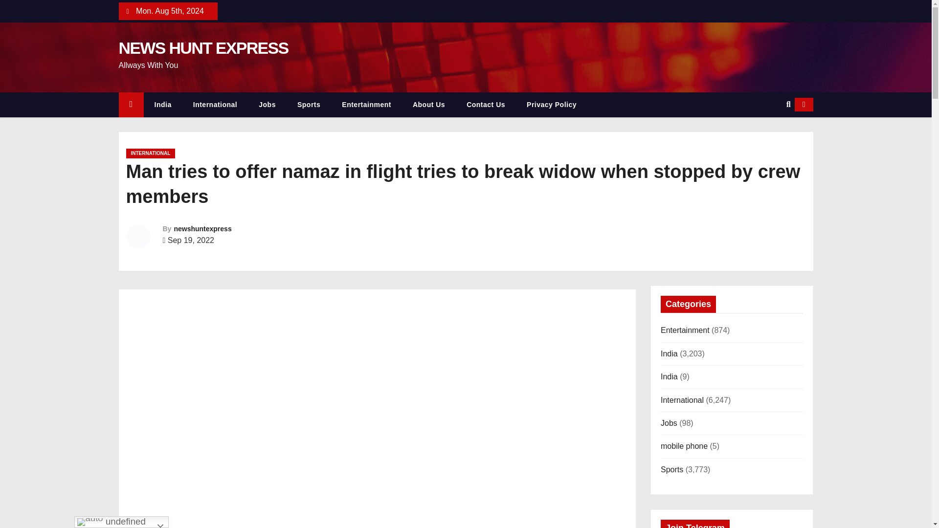 The width and height of the screenshot is (939, 528). What do you see at coordinates (162, 105) in the screenshot?
I see `India` at bounding box center [162, 105].